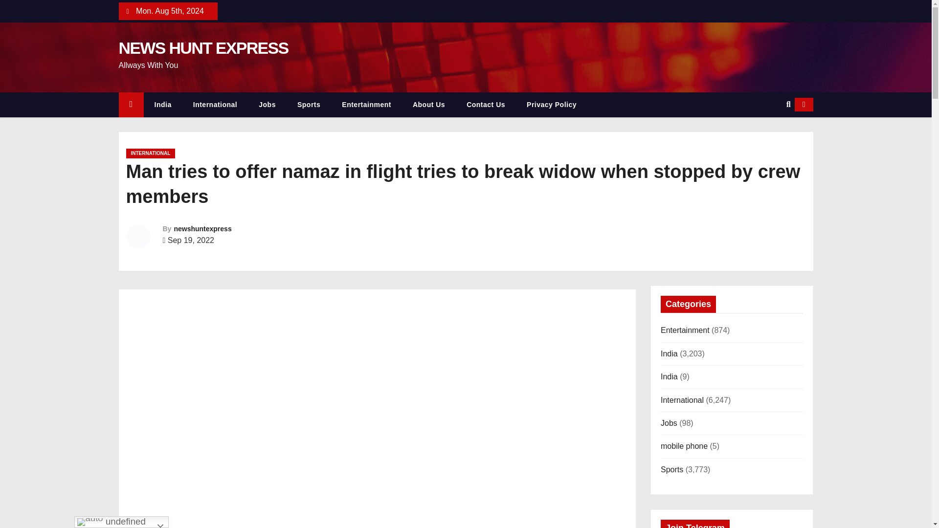 The width and height of the screenshot is (939, 528). What do you see at coordinates (162, 105) in the screenshot?
I see `India` at bounding box center [162, 105].